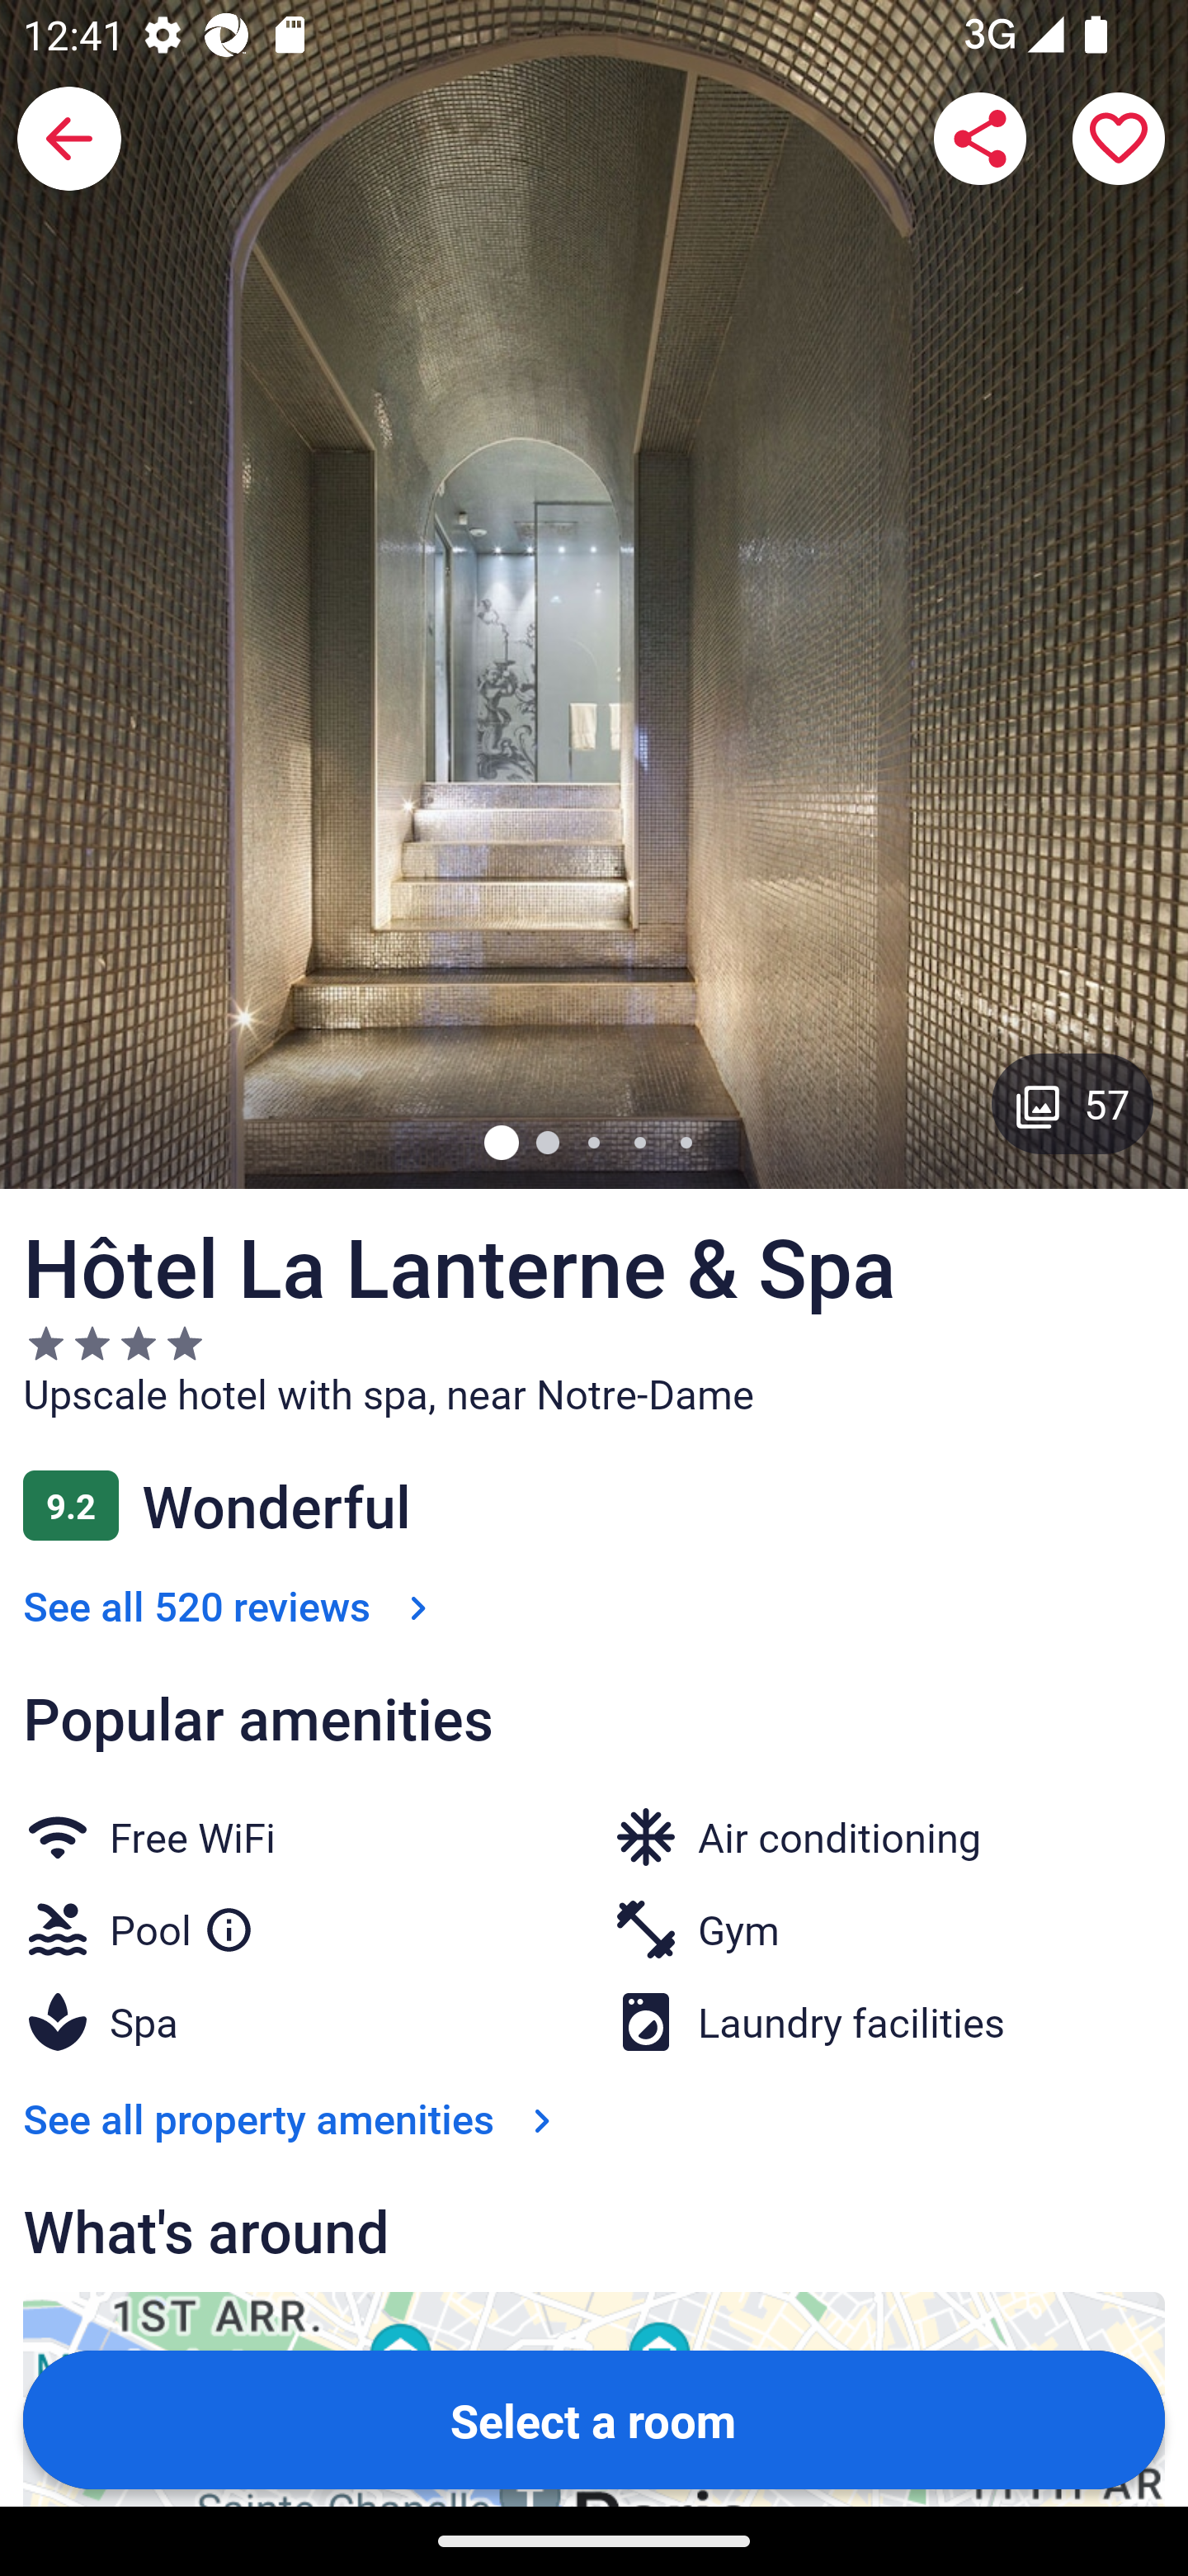 This screenshot has height=2576, width=1188. Describe the element at coordinates (181, 1922) in the screenshot. I see `Pool` at that location.